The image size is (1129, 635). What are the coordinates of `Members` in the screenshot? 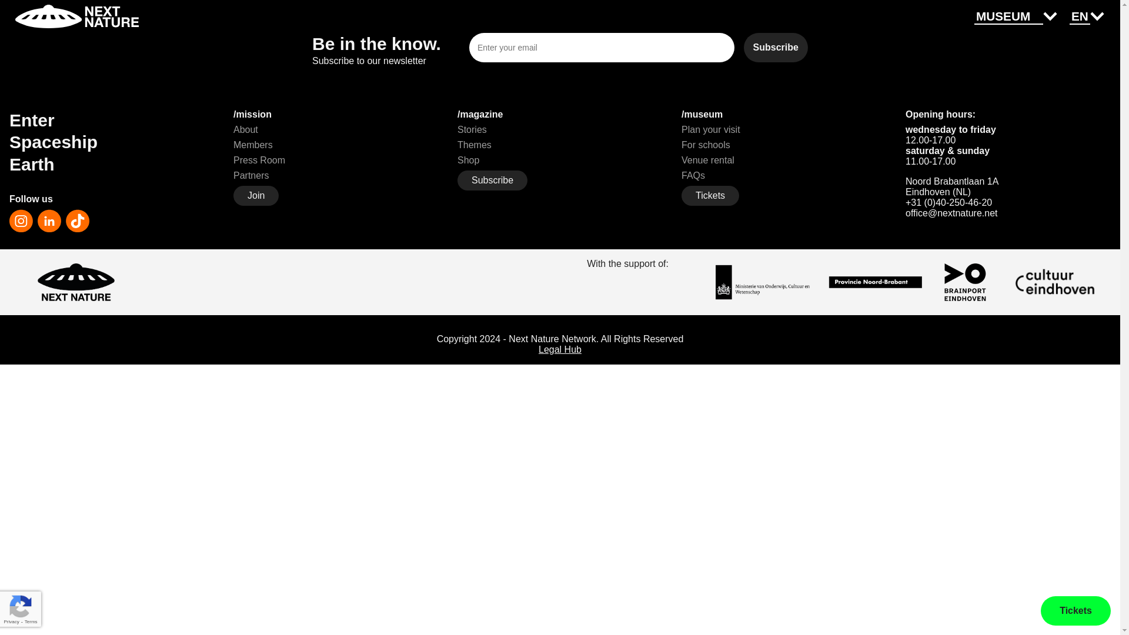 It's located at (253, 145).